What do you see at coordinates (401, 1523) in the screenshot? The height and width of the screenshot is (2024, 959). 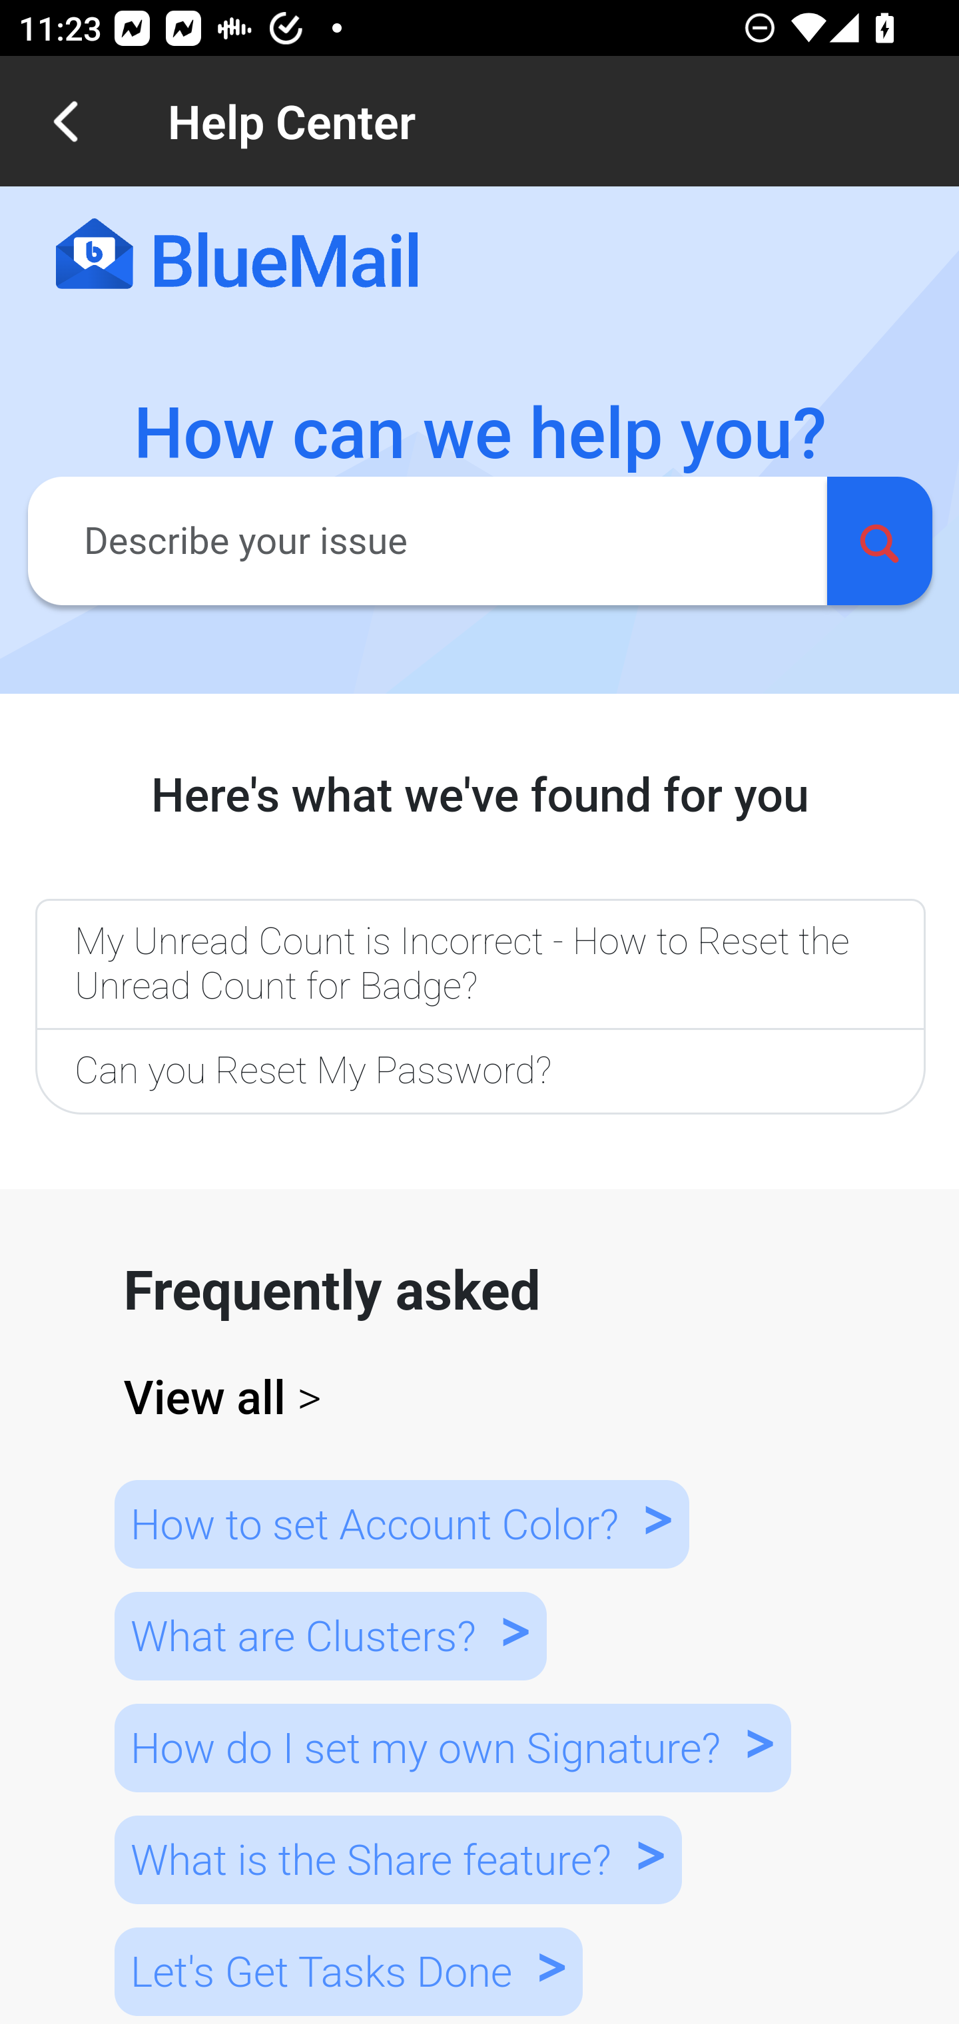 I see `How to set Account Color?>` at bounding box center [401, 1523].